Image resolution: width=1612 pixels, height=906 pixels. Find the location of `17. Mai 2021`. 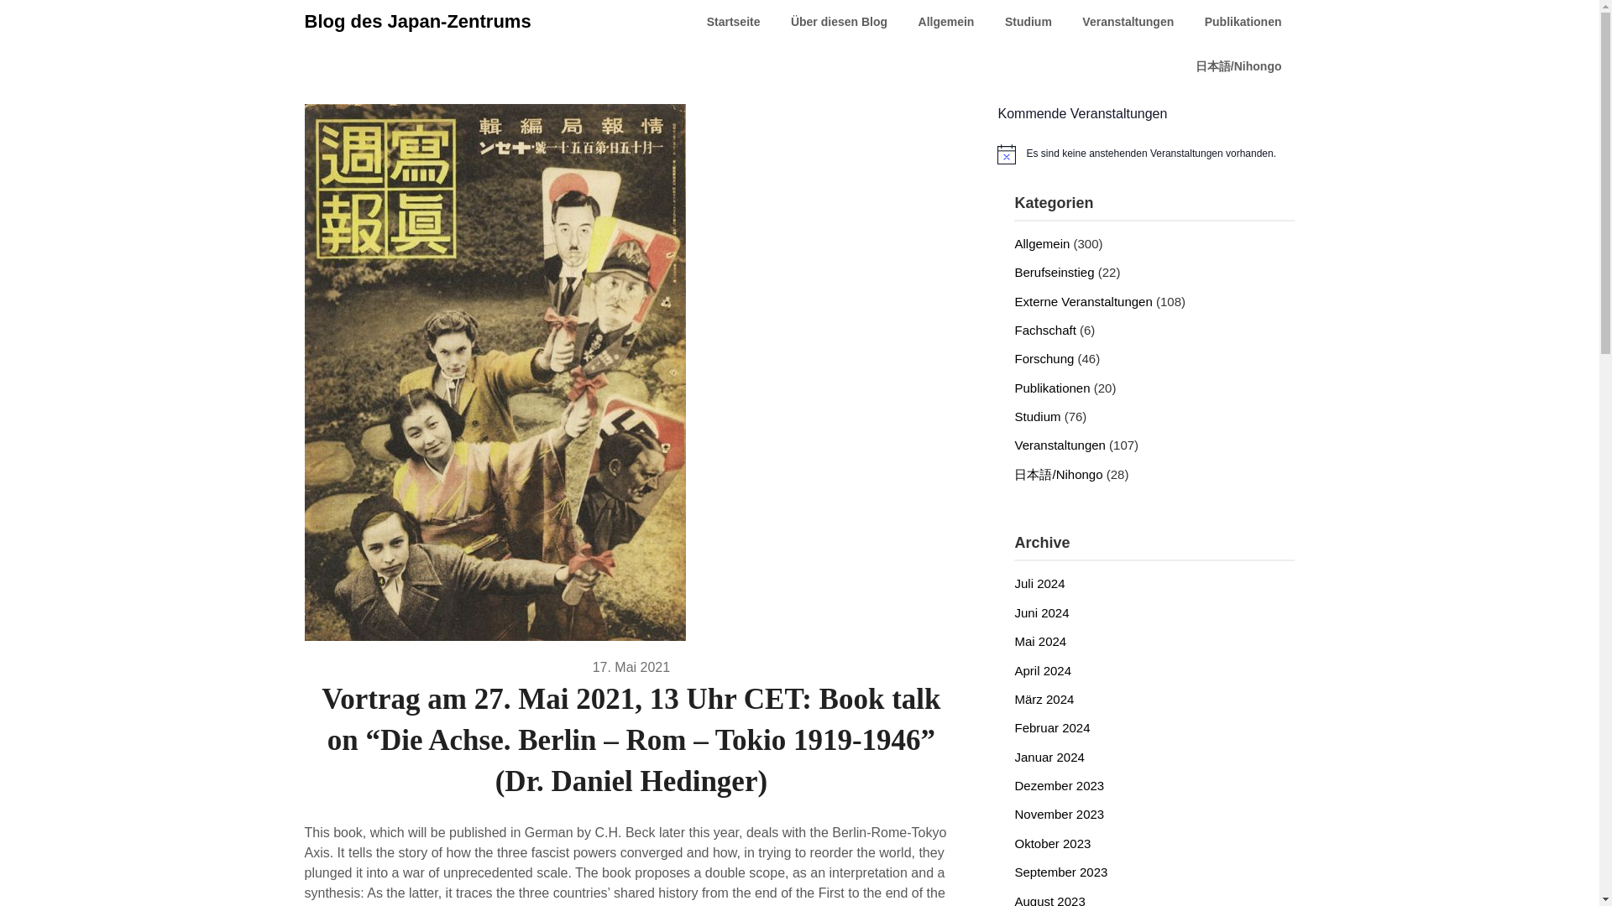

17. Mai 2021 is located at coordinates (631, 666).